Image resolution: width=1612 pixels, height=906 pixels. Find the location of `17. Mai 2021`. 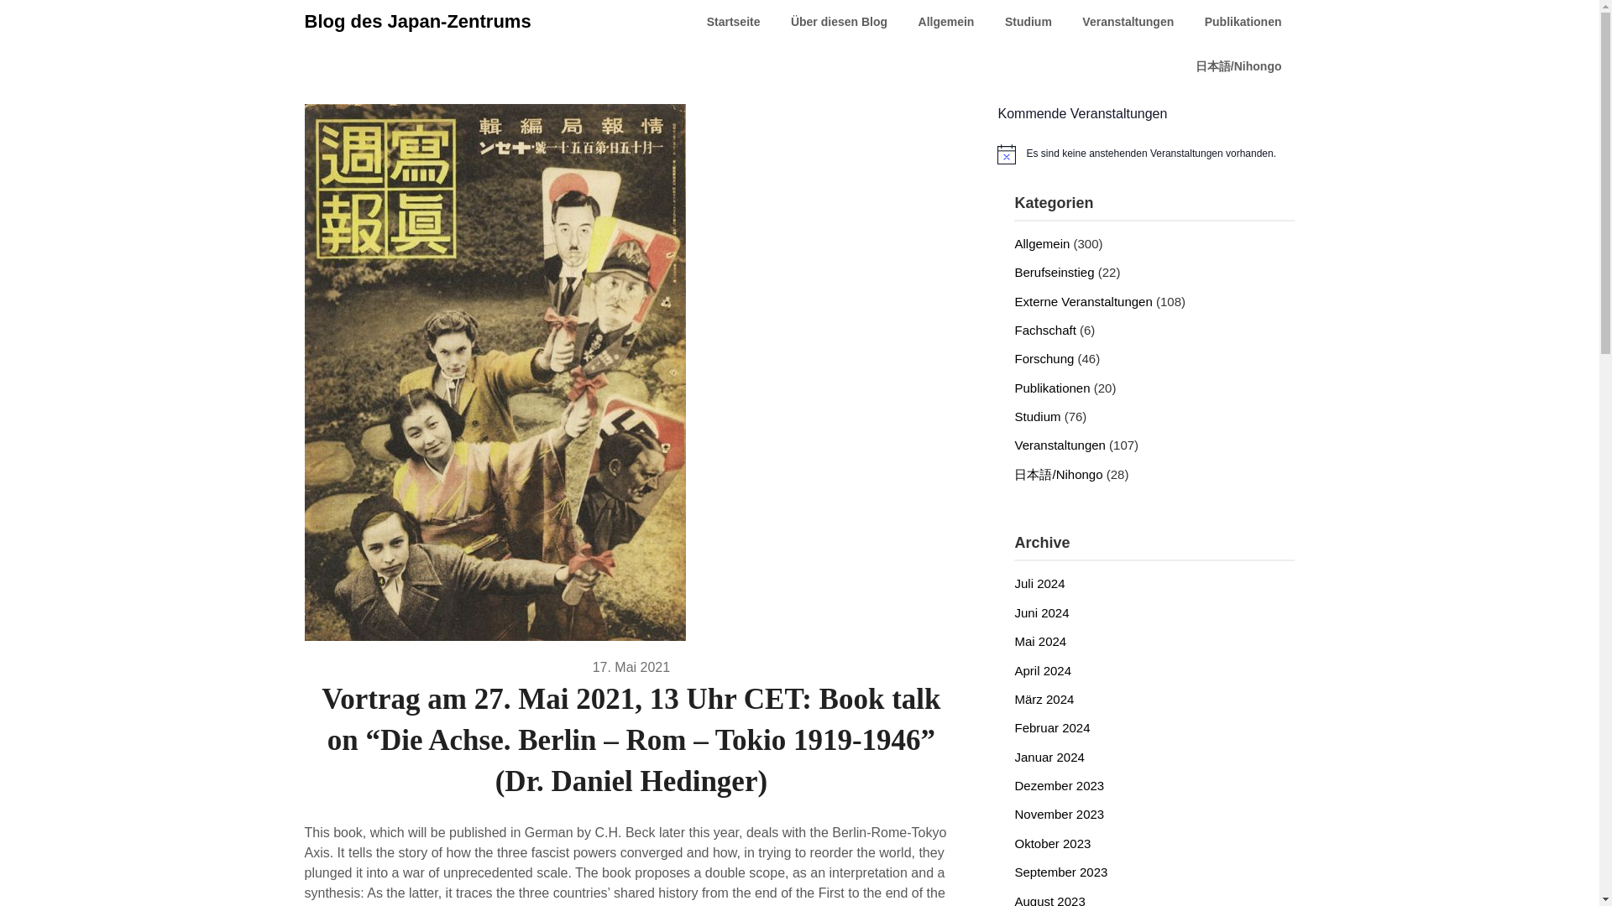

17. Mai 2021 is located at coordinates (631, 666).